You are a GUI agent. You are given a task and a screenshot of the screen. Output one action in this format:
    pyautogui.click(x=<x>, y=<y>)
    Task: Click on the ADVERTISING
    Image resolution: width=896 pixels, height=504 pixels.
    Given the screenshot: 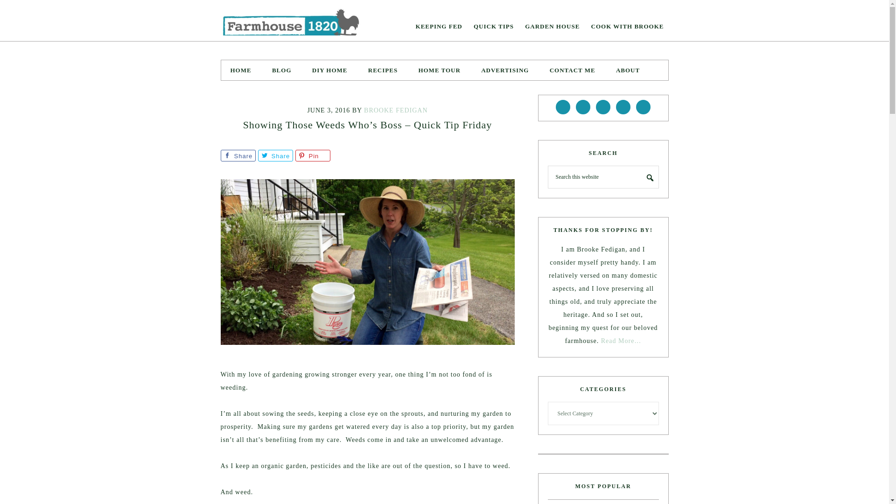 What is the action you would take?
    pyautogui.click(x=505, y=70)
    